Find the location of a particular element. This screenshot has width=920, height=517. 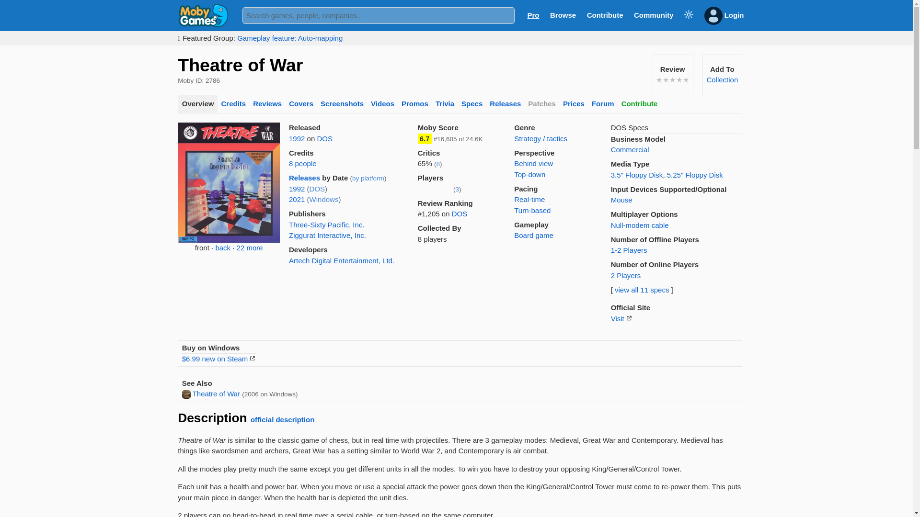

Covers is located at coordinates (301, 104).